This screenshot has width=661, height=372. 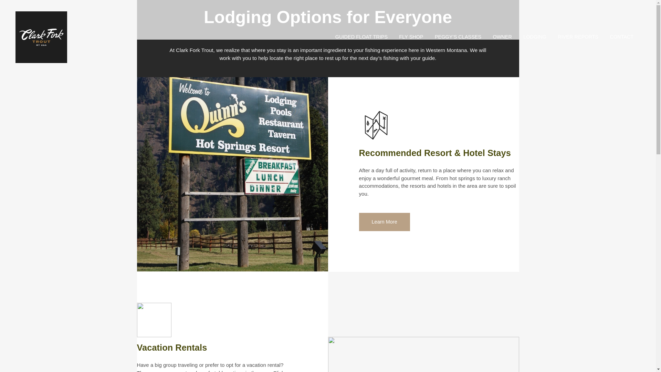 What do you see at coordinates (535, 37) in the screenshot?
I see `LODGING` at bounding box center [535, 37].